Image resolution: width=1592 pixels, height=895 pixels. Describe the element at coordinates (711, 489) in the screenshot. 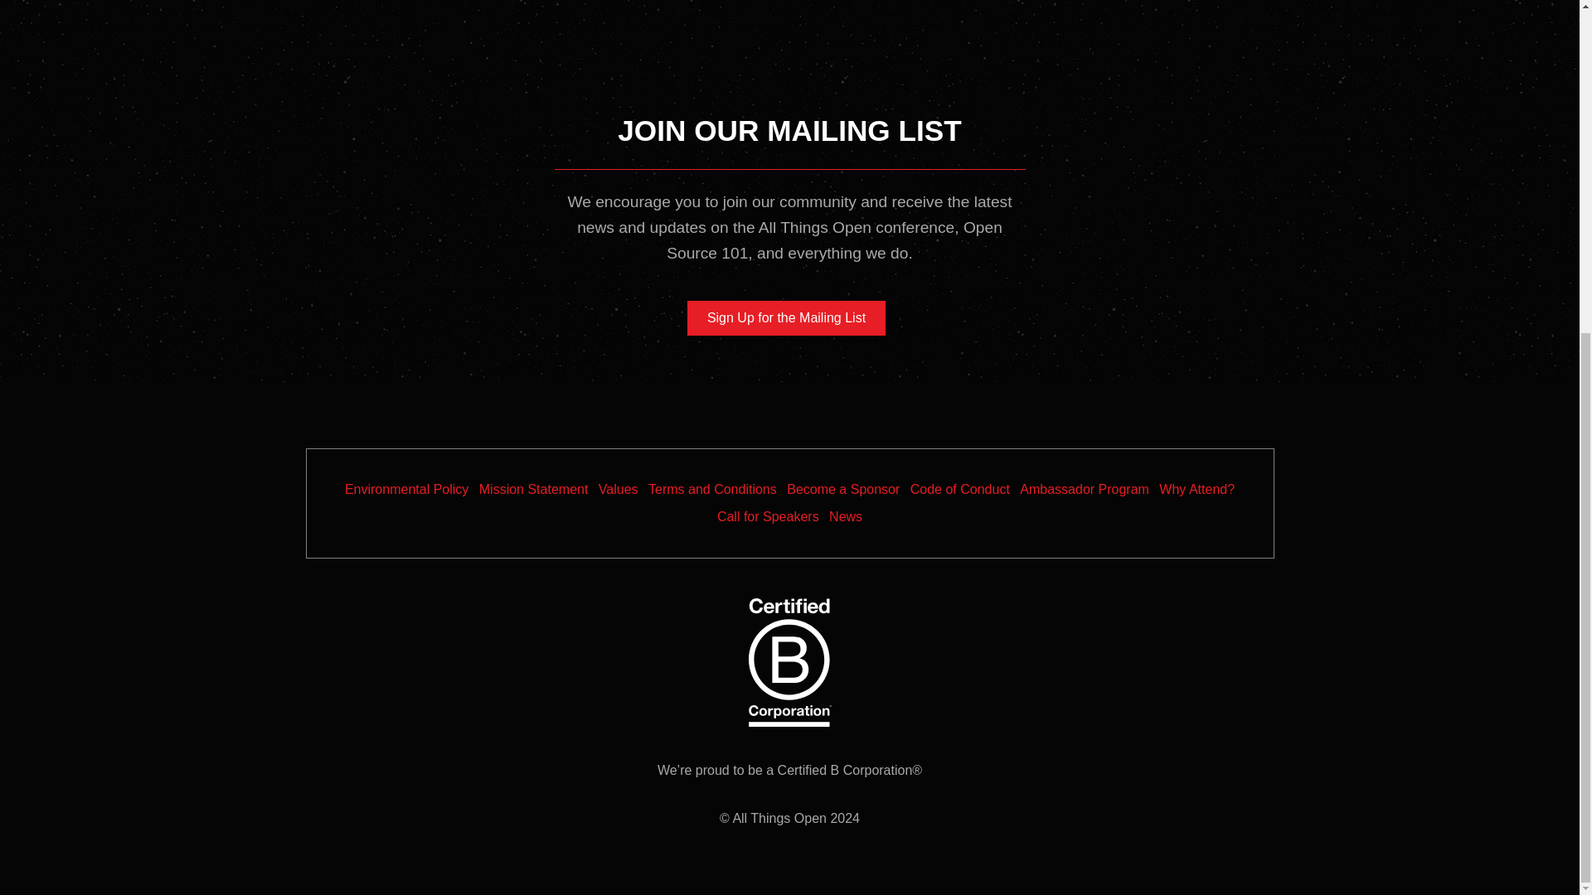

I see `Terms and Conditions` at that location.